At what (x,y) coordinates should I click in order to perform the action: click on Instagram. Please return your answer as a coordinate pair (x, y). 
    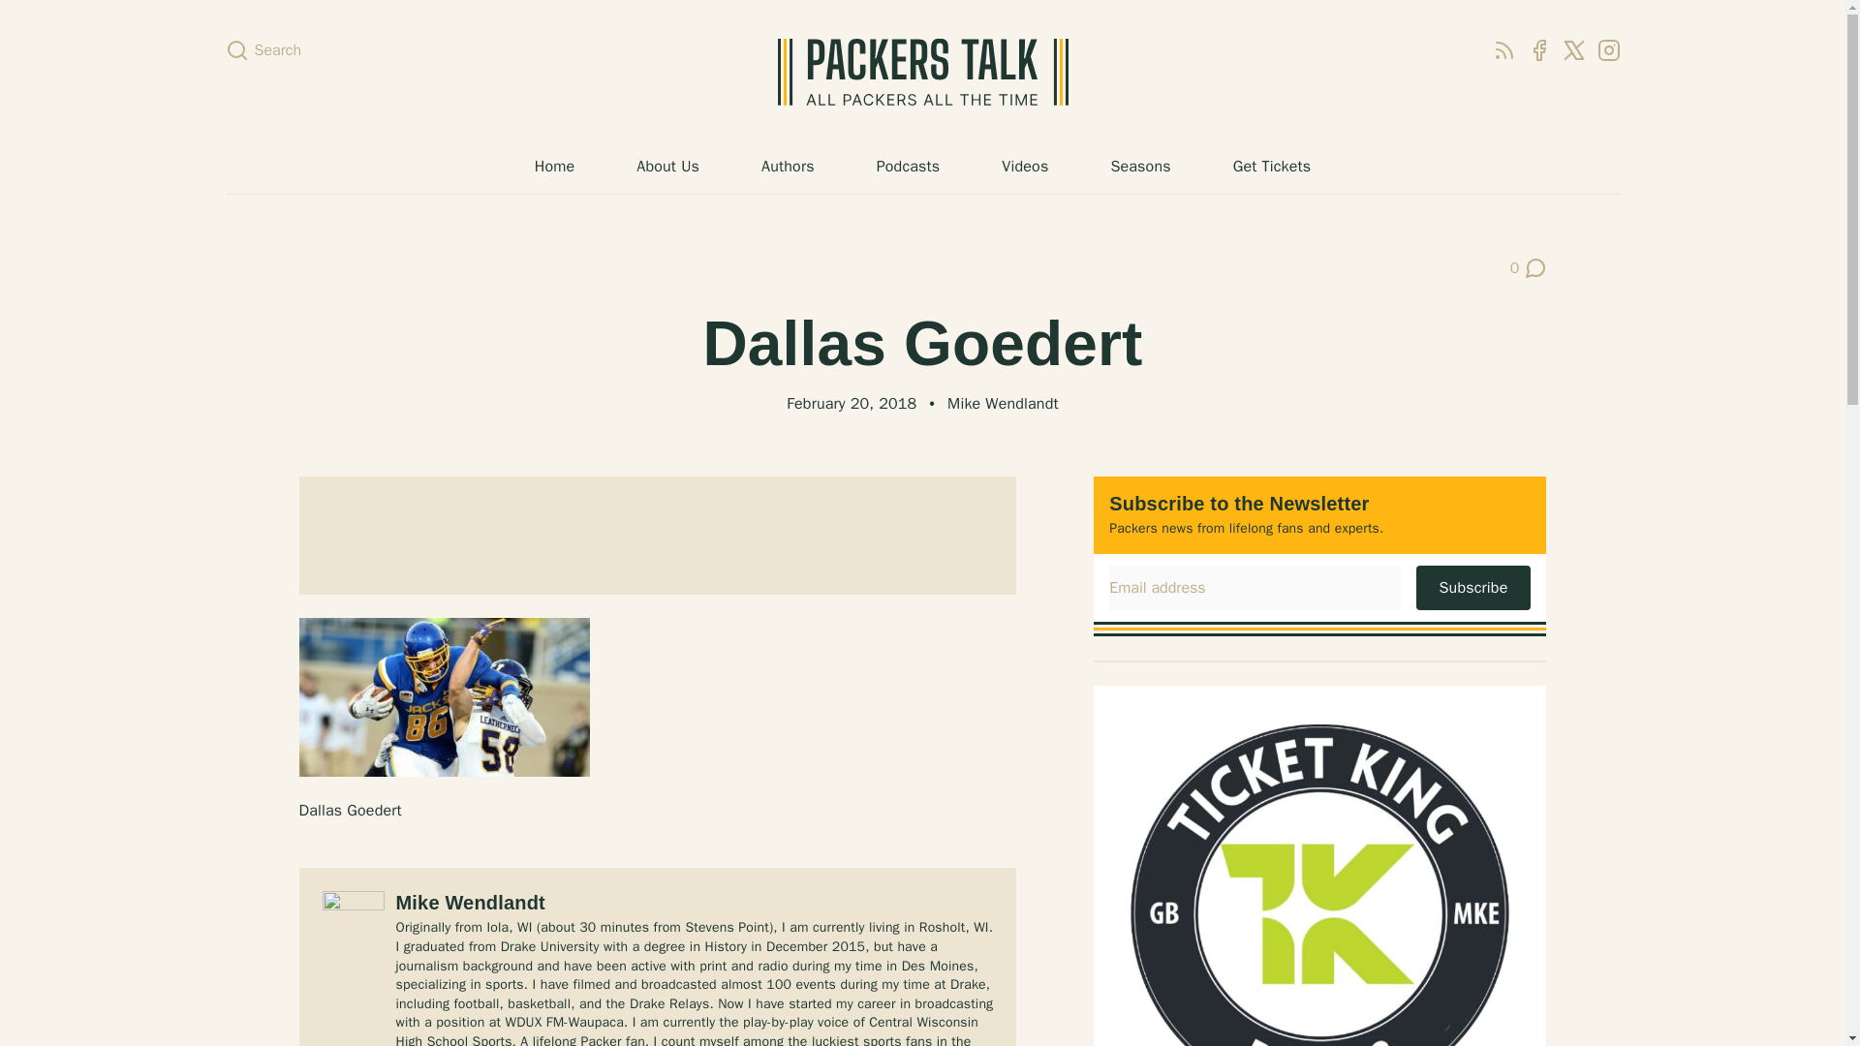
    Looking at the image, I should click on (787, 166).